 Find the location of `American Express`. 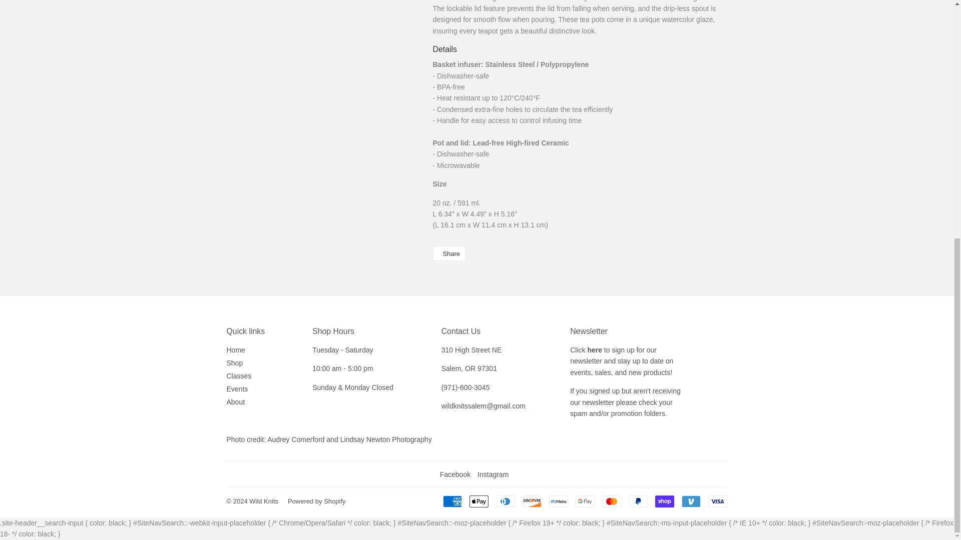

American Express is located at coordinates (451, 501).